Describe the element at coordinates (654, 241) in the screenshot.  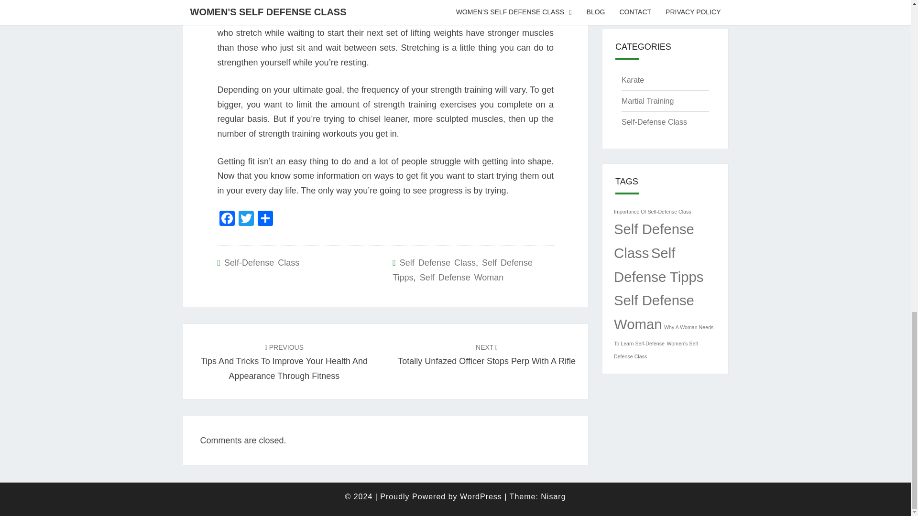
I see `Self Defense Class` at that location.